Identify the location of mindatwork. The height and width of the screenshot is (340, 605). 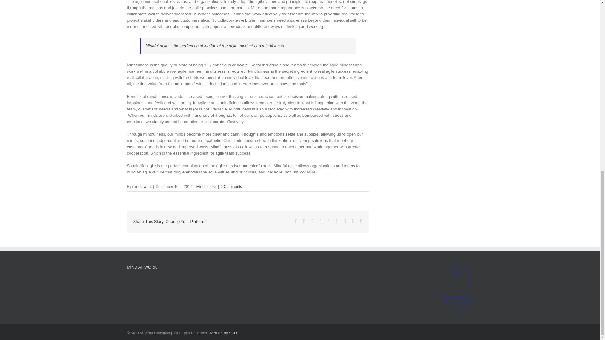
(142, 187).